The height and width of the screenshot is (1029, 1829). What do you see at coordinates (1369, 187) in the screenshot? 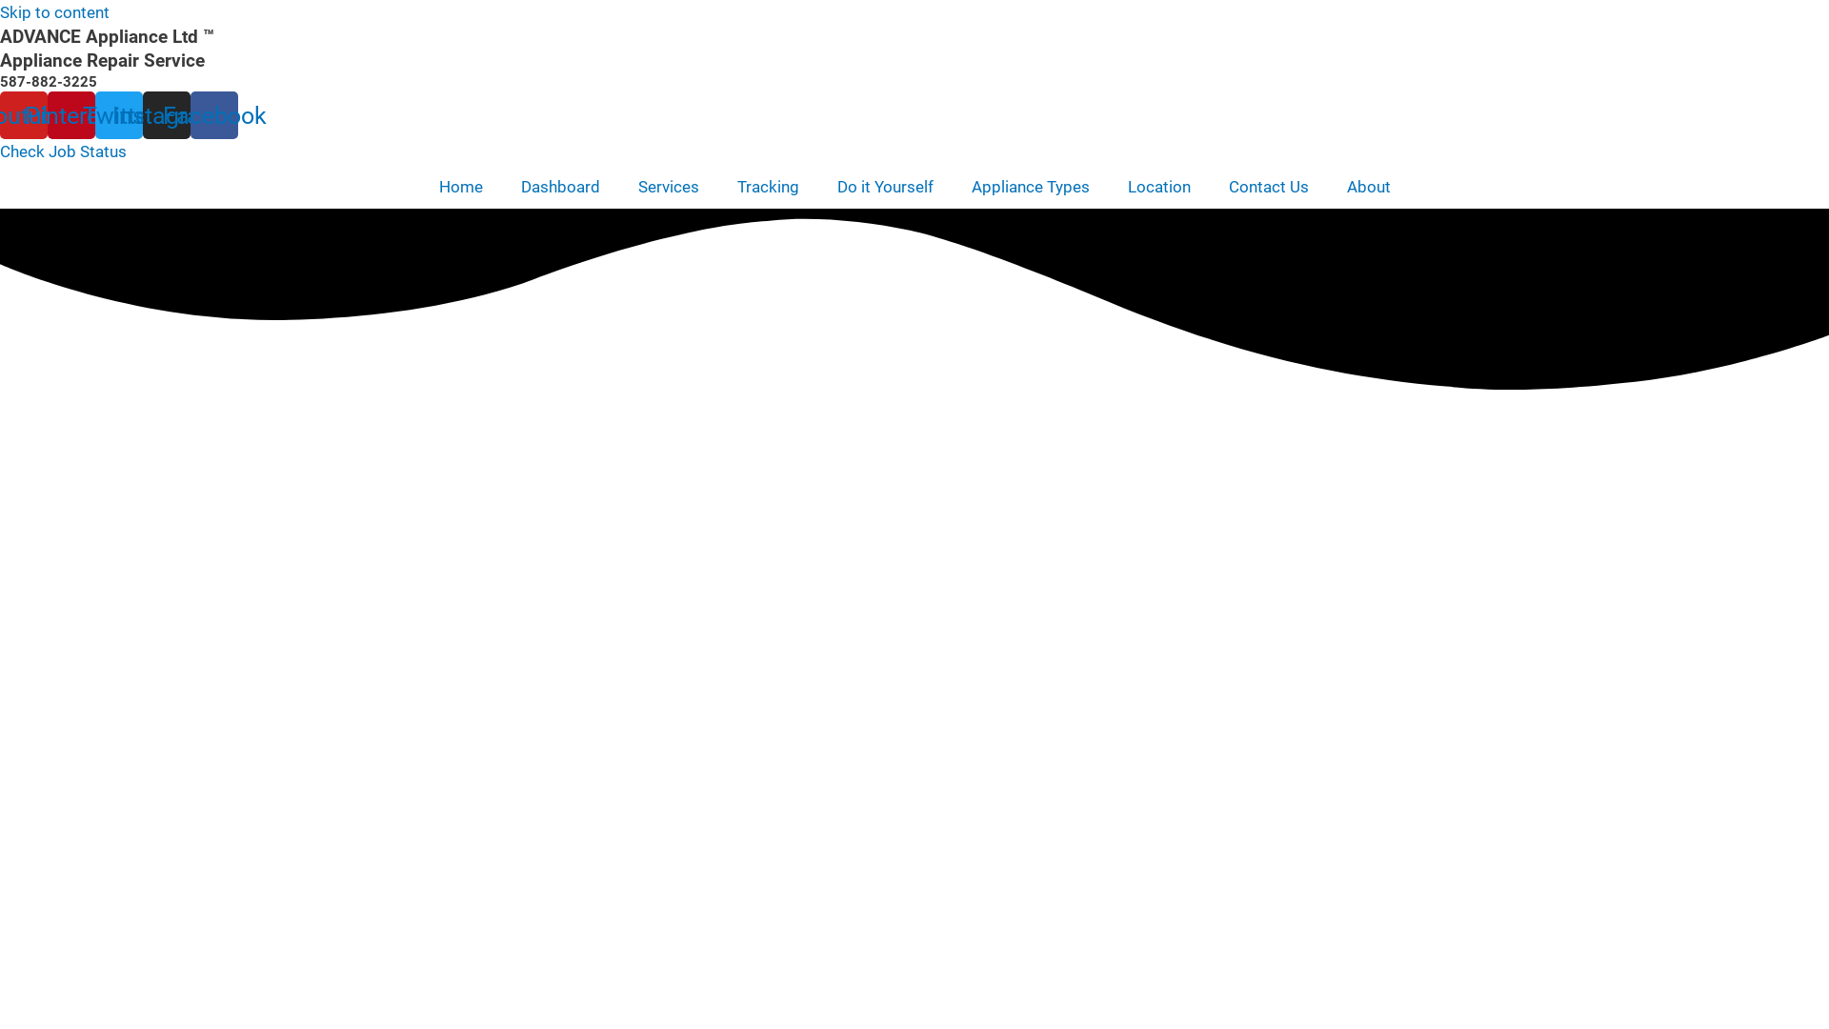
I see `About` at bounding box center [1369, 187].